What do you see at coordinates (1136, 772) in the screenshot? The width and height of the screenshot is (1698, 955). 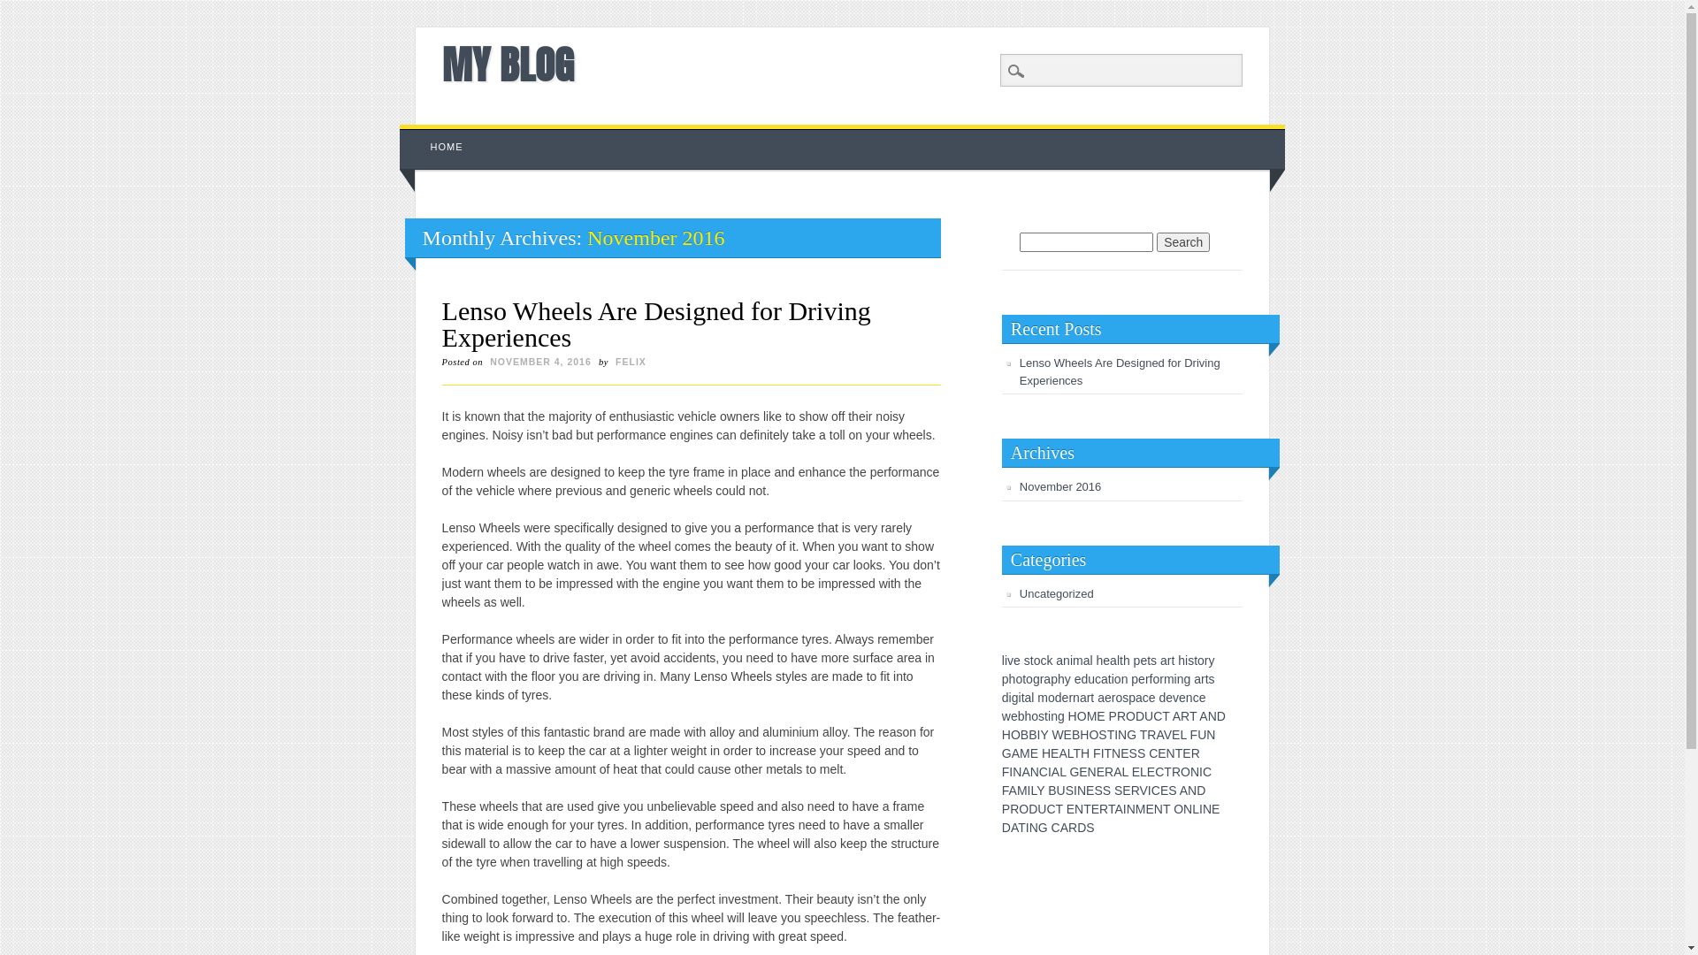 I see `E` at bounding box center [1136, 772].